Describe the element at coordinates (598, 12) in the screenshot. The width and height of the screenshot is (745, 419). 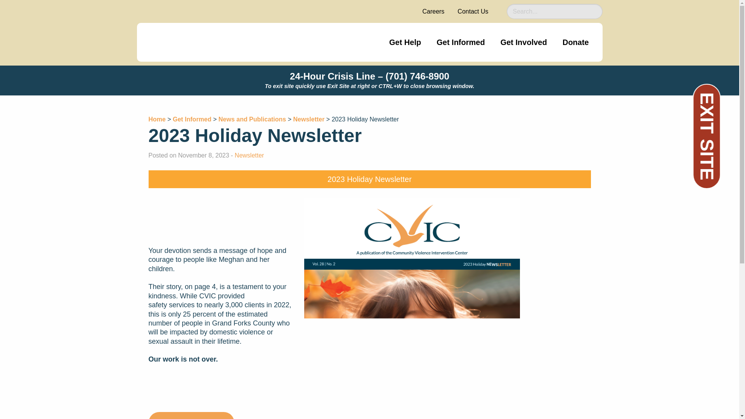
I see `Search` at that location.